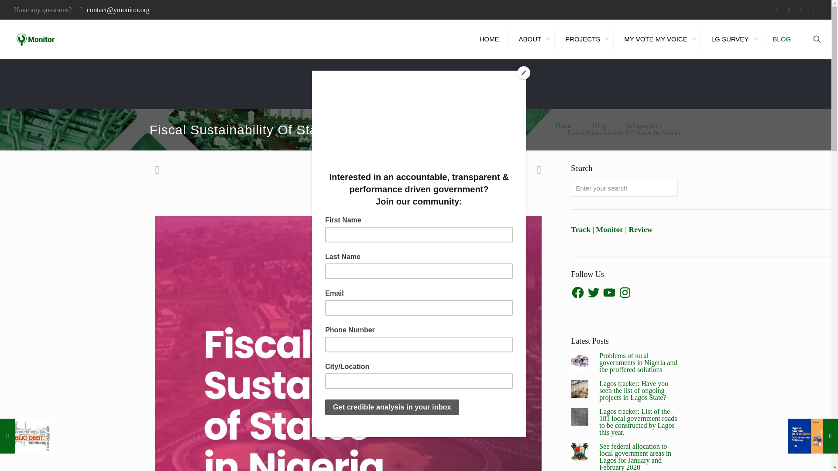 This screenshot has height=471, width=838. What do you see at coordinates (532, 39) in the screenshot?
I see `ABOUT` at bounding box center [532, 39].